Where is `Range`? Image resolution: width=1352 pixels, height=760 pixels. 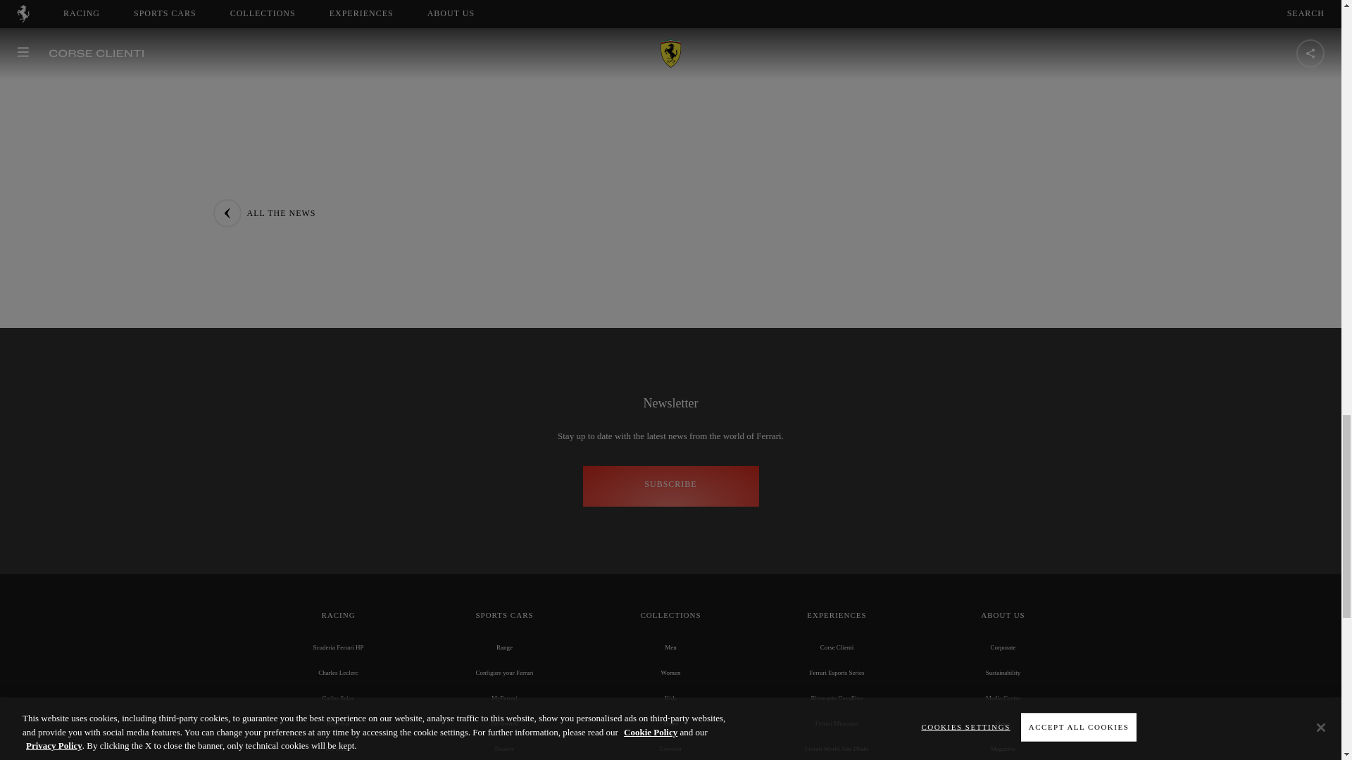 Range is located at coordinates (504, 647).